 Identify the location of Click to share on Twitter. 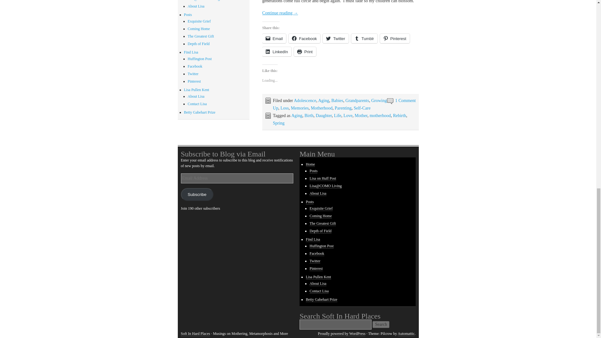
(336, 38).